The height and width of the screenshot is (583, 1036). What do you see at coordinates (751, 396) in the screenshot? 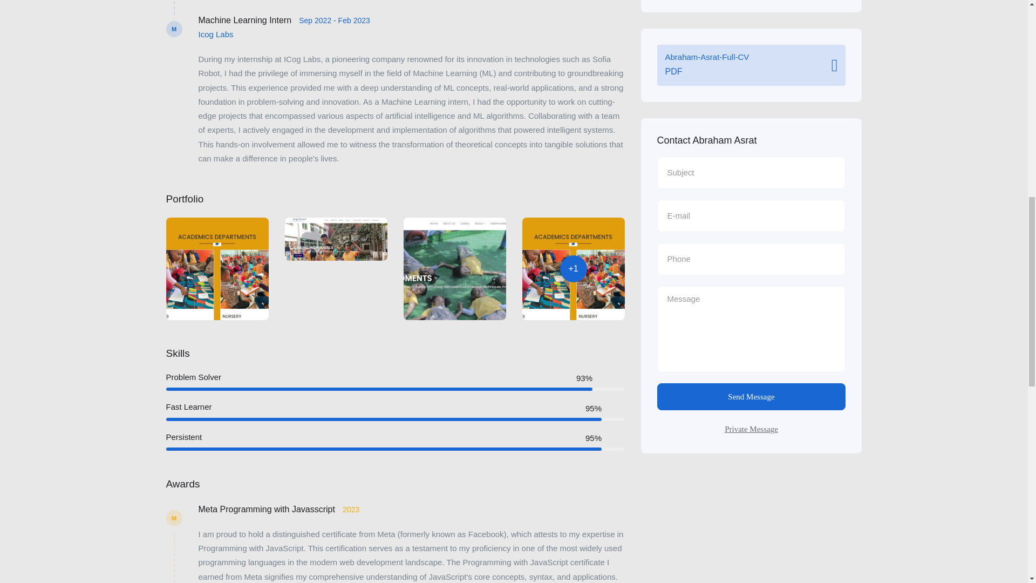
I see `Private Message` at bounding box center [751, 396].